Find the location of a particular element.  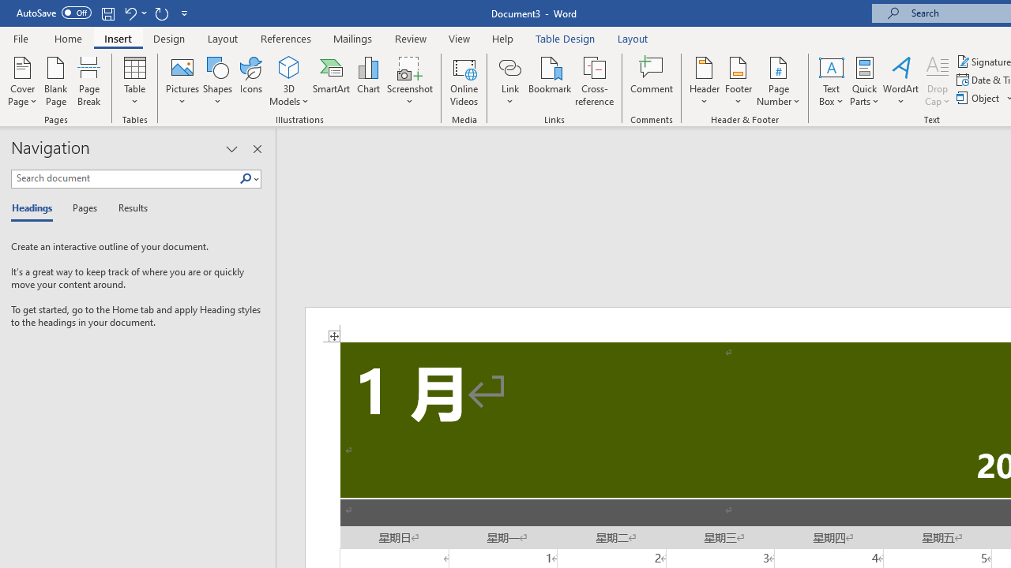

Bookmark... is located at coordinates (550, 80).